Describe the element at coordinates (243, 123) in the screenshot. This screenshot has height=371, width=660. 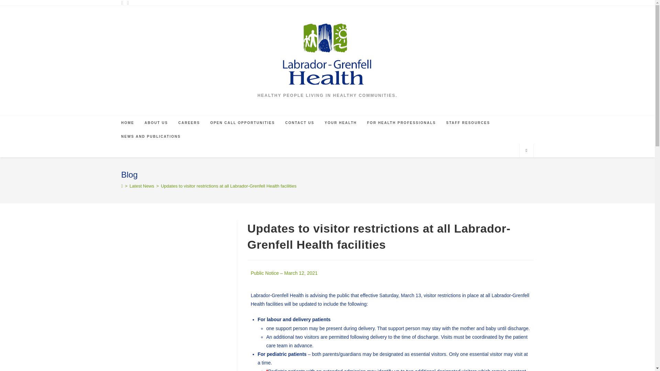
I see `OPEN CALL OPPORTUNITIES` at that location.